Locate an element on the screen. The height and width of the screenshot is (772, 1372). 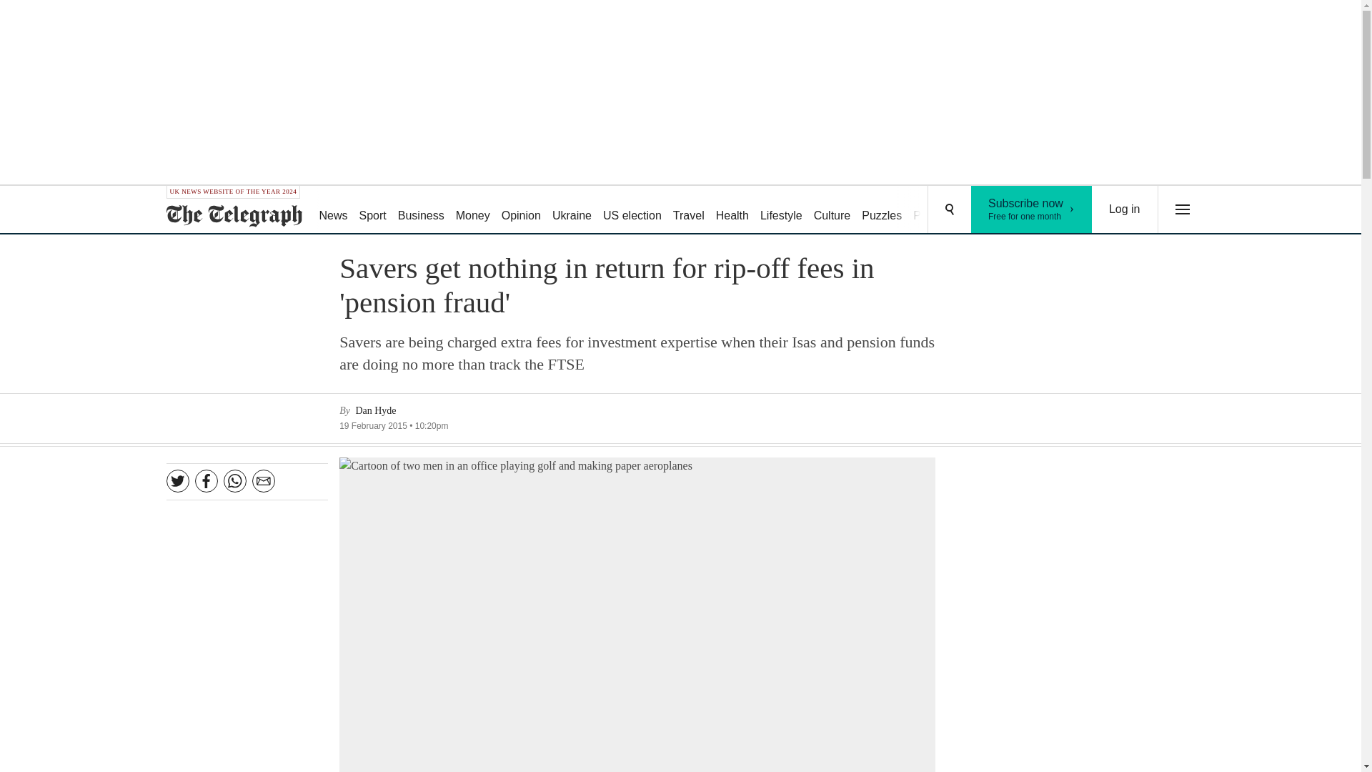
Podcasts is located at coordinates (936, 210).